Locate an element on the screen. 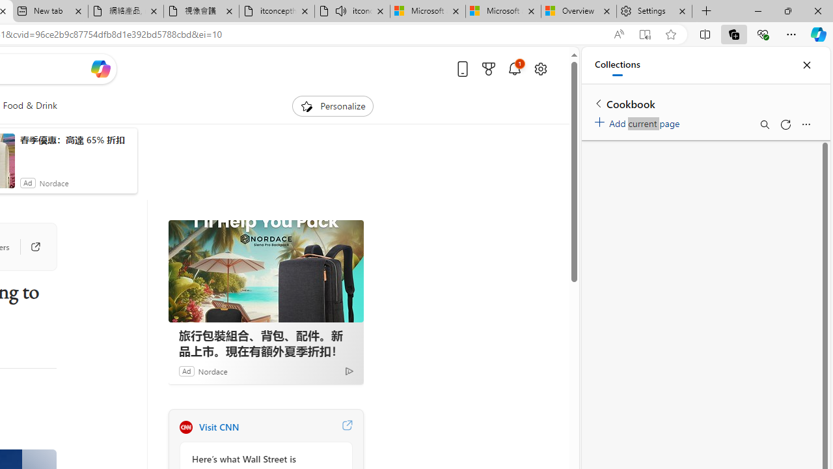  Add current page is located at coordinates (639, 121).